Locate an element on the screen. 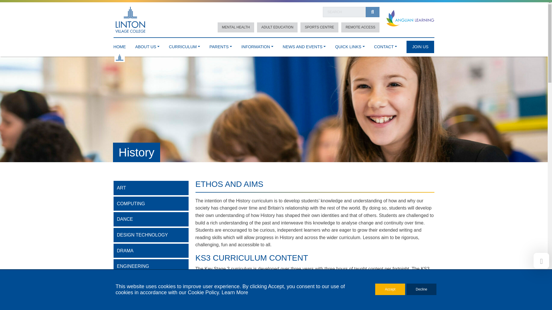 This screenshot has width=552, height=310. SPORTS CENTRE is located at coordinates (319, 27).